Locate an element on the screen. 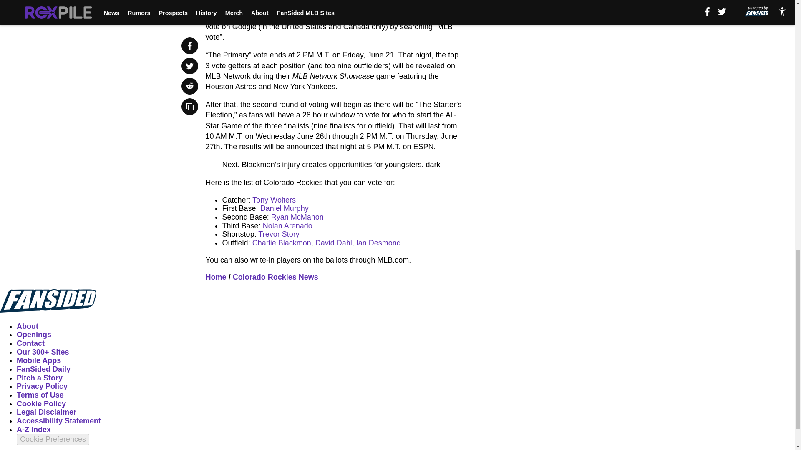  Trevor Story is located at coordinates (278, 234).